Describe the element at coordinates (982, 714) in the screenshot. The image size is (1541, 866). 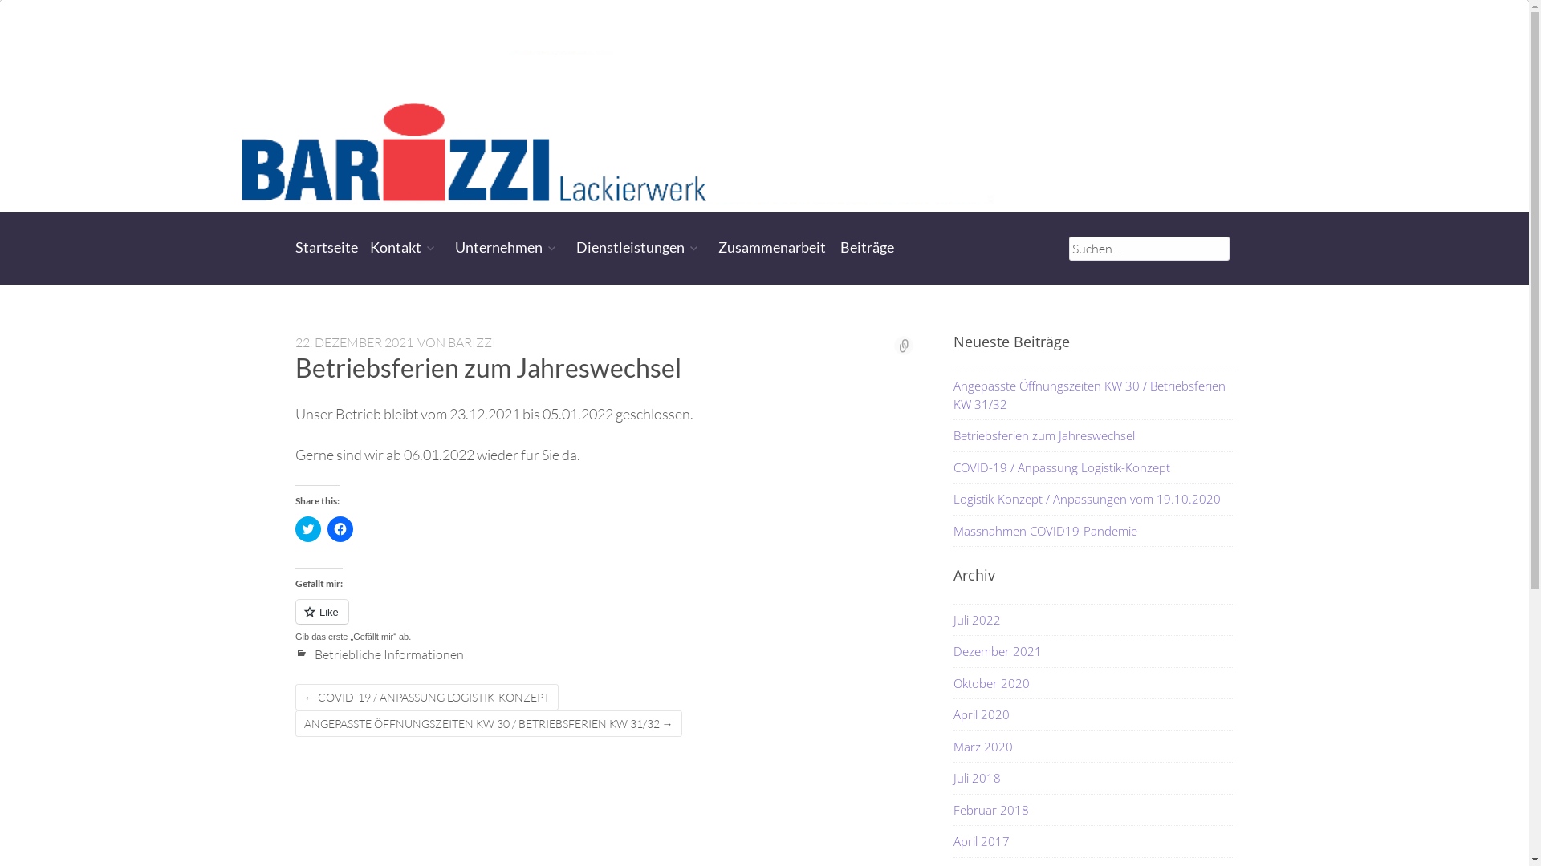
I see `April 2020` at that location.